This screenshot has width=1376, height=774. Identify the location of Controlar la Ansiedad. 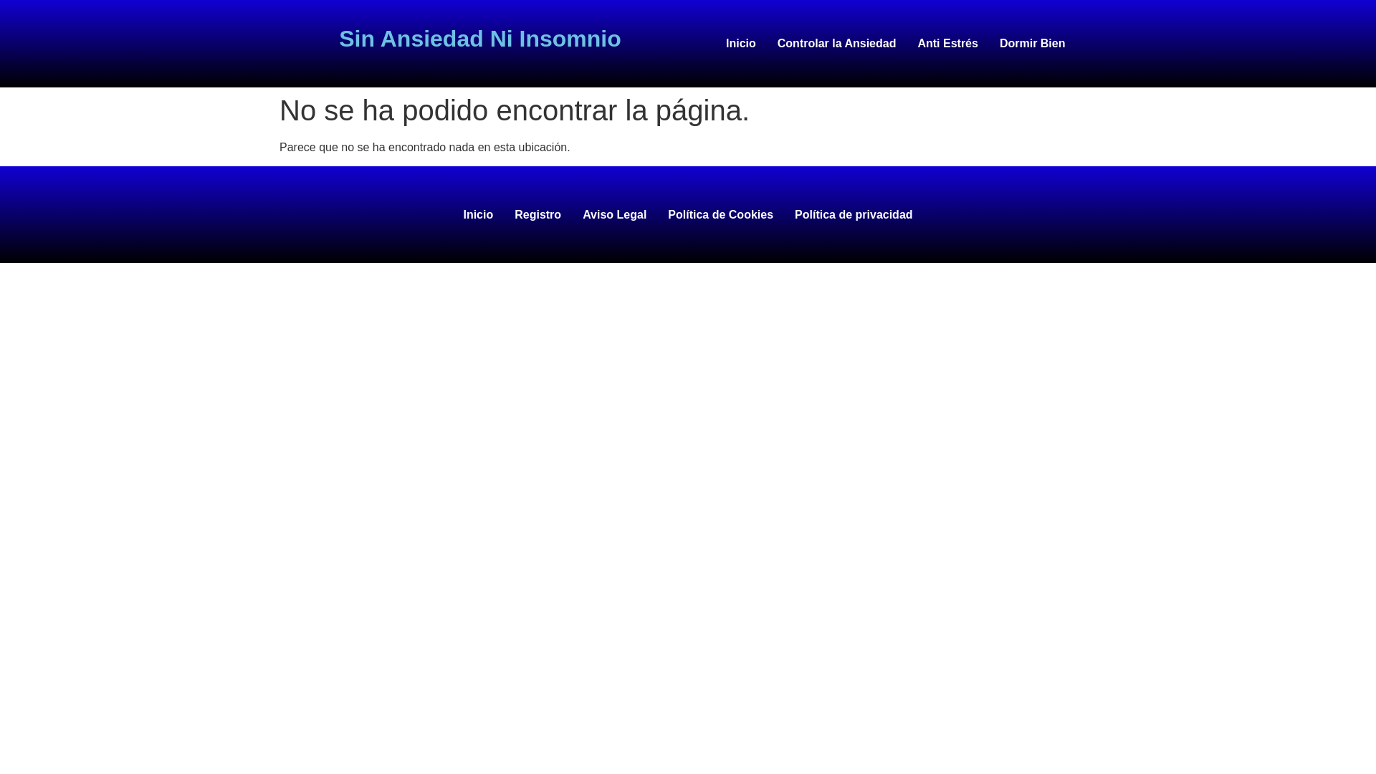
(836, 43).